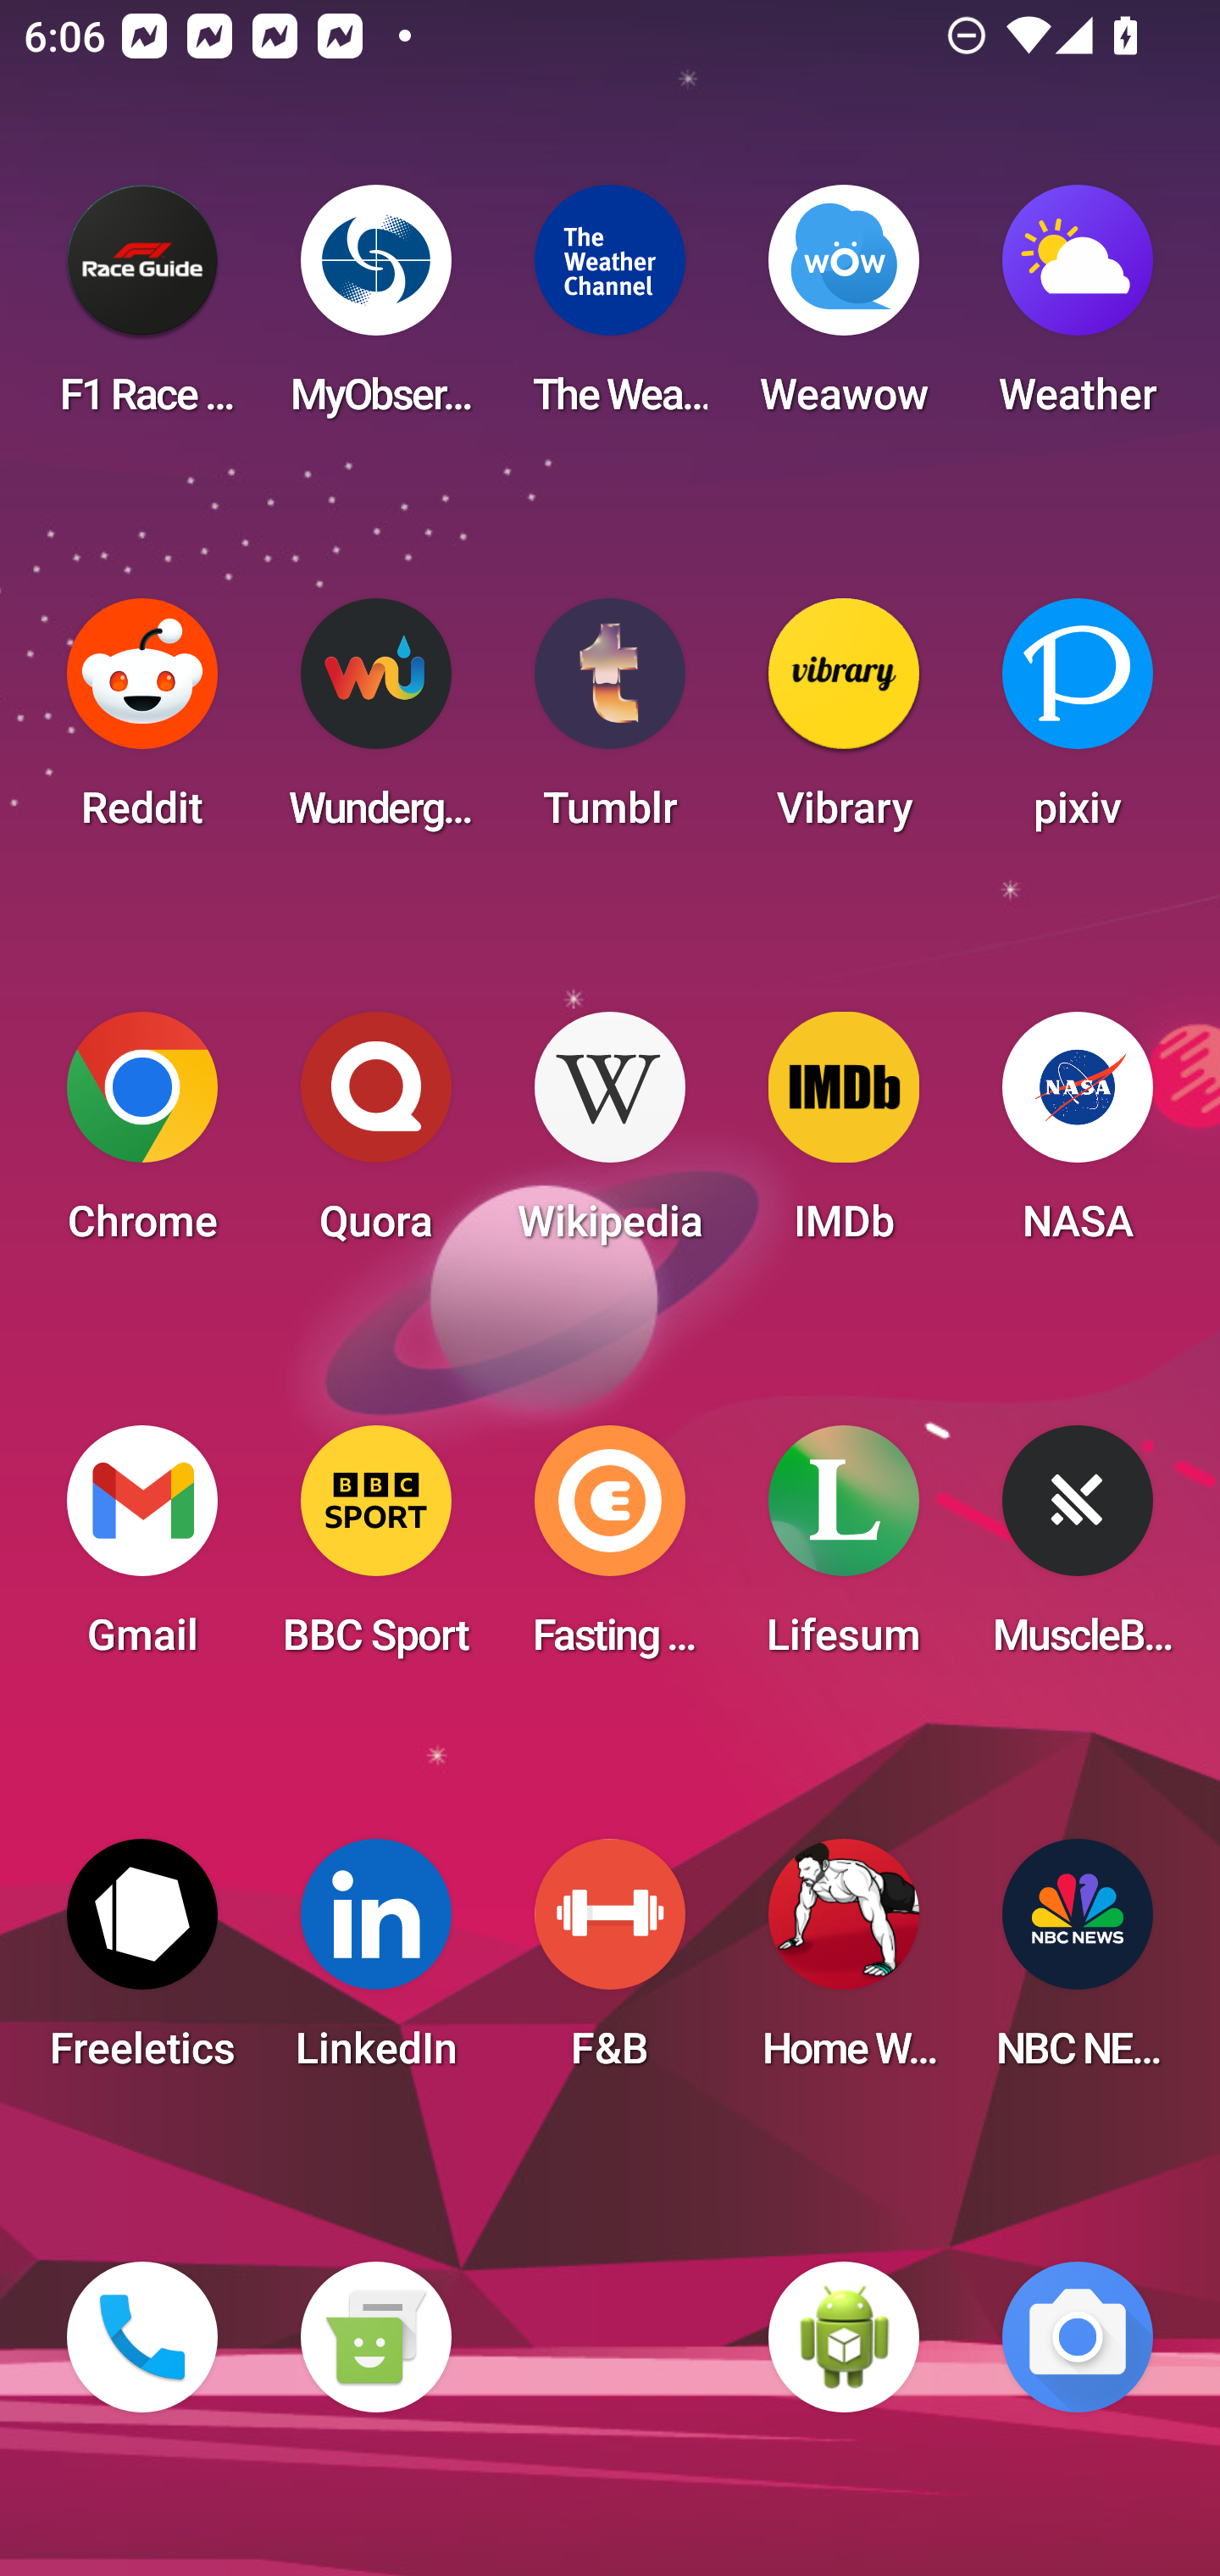  What do you see at coordinates (142, 724) in the screenshot?
I see `Reddit` at bounding box center [142, 724].